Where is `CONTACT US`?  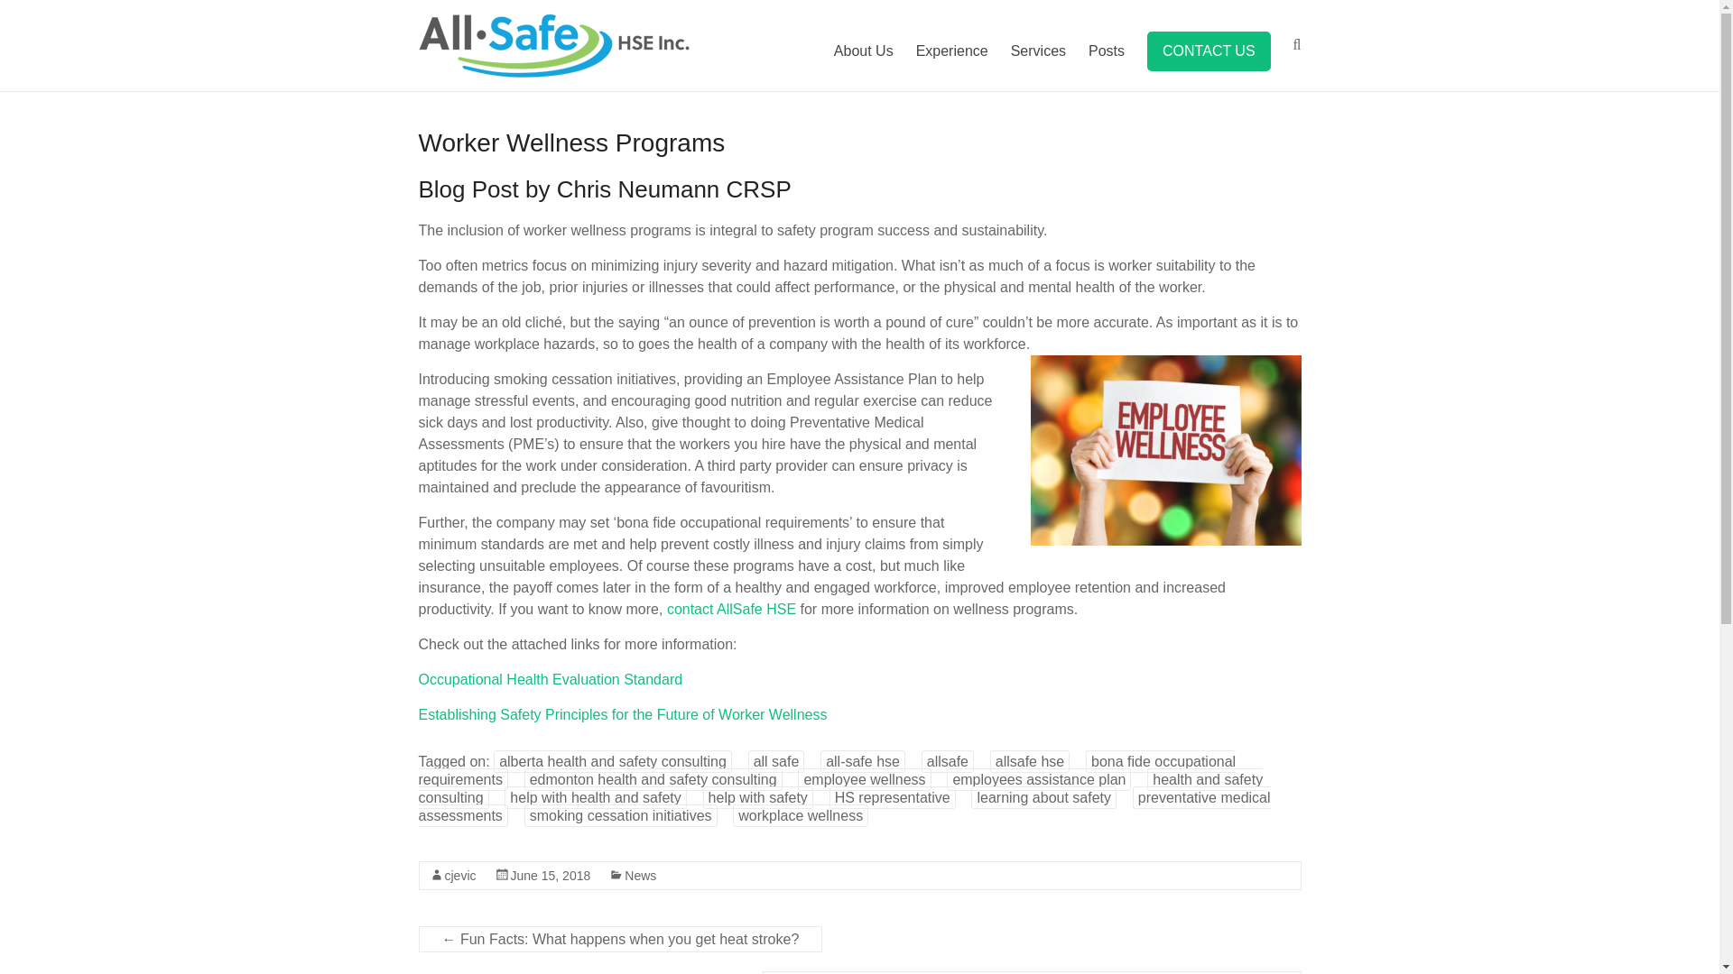 CONTACT US is located at coordinates (1209, 51).